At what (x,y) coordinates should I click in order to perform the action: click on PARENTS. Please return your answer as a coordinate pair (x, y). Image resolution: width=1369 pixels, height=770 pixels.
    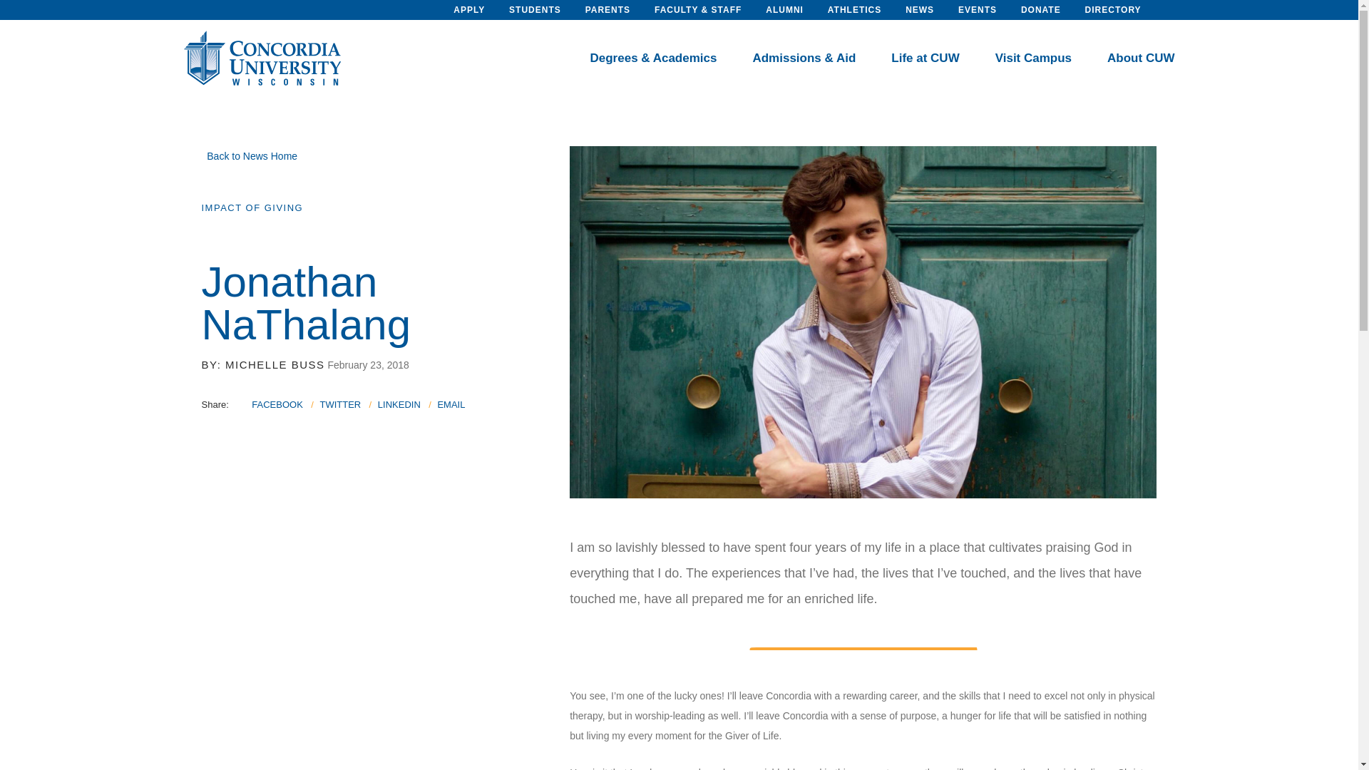
    Looking at the image, I should click on (607, 10).